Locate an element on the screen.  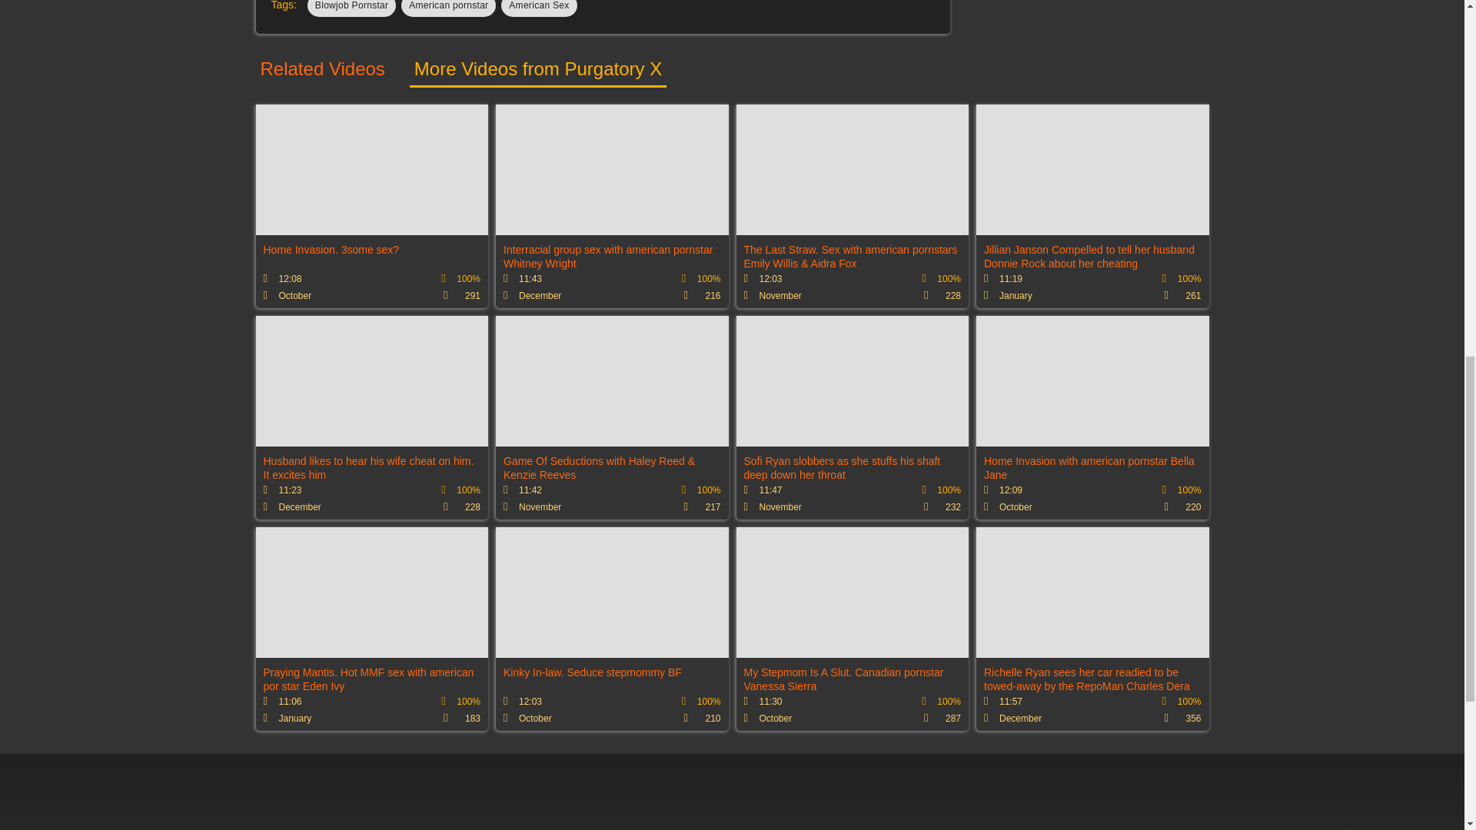
Praying Mantis. Hot MMF sex with american por star Eden Ivy is located at coordinates (372, 629).